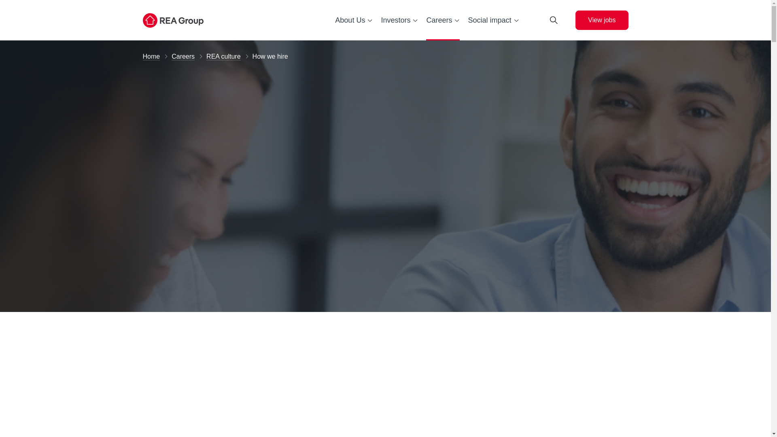  Describe the element at coordinates (151, 57) in the screenshot. I see `Go to REA Group Ltd.` at that location.